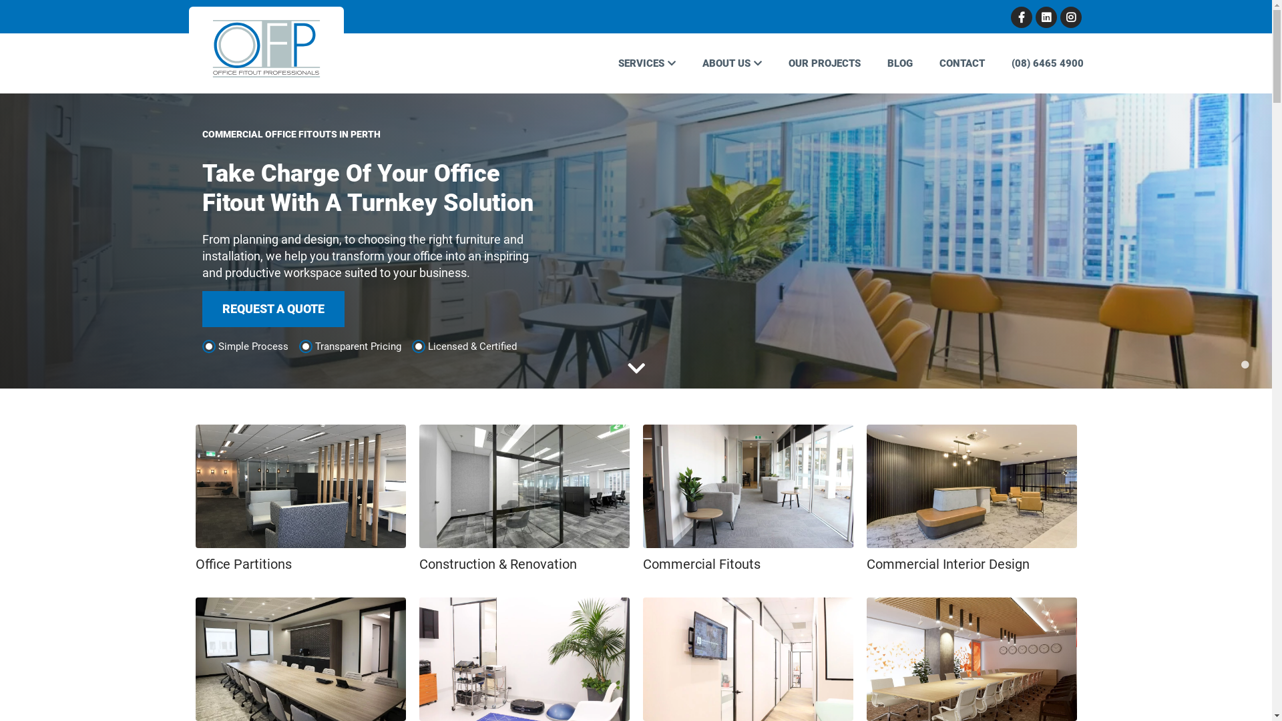  I want to click on CONTACT, so click(961, 63).